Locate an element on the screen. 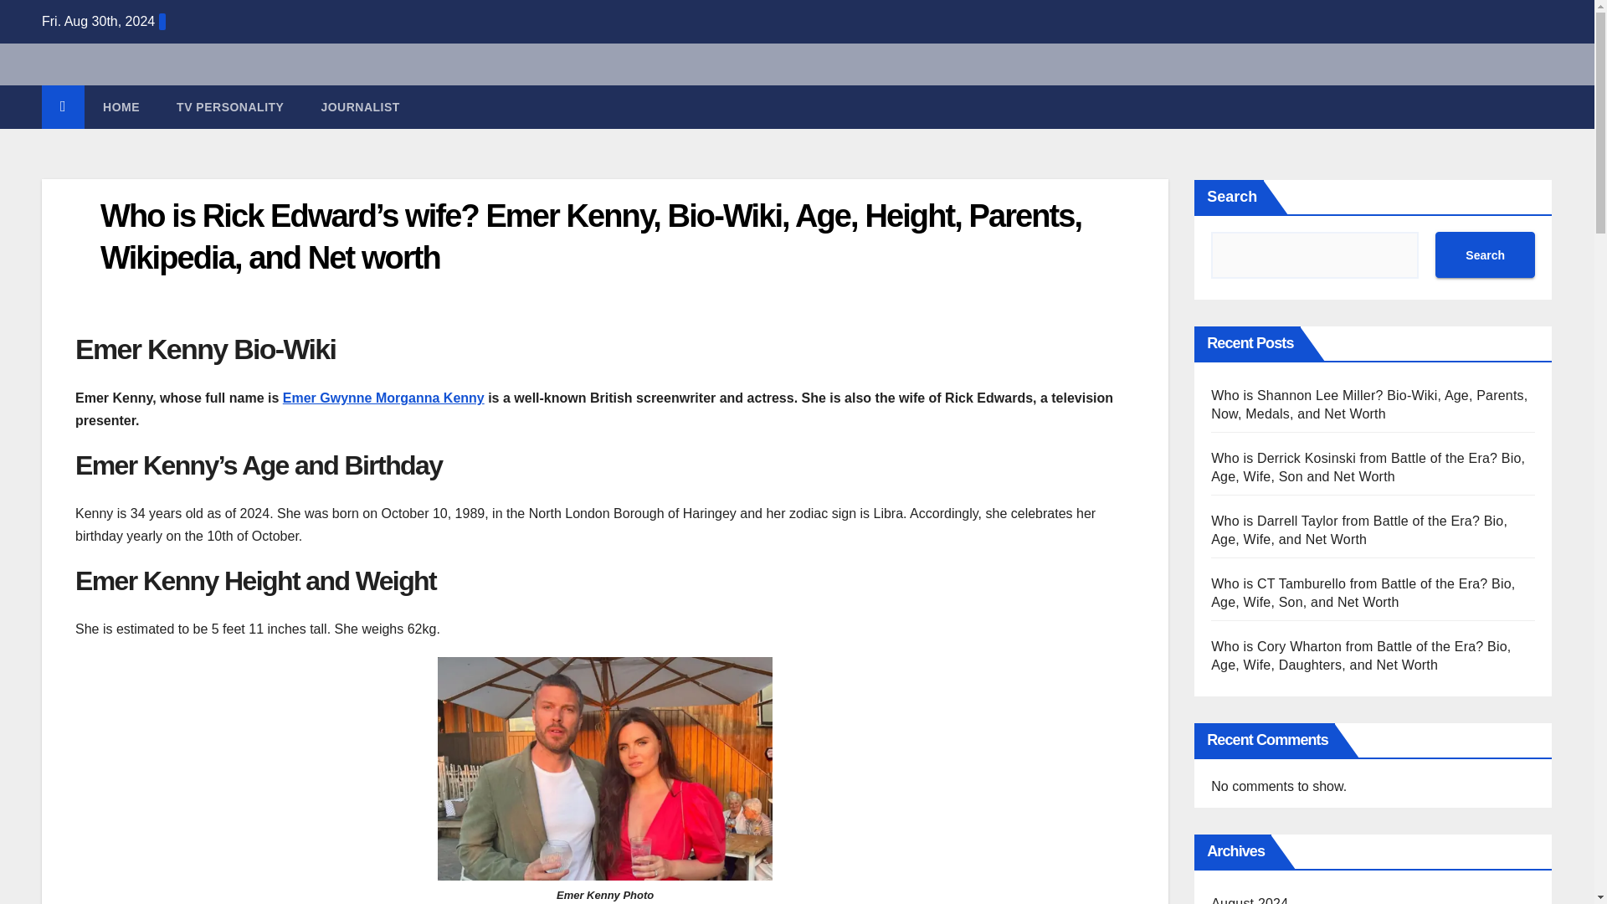 The height and width of the screenshot is (904, 1607). TV Personality is located at coordinates (229, 107).